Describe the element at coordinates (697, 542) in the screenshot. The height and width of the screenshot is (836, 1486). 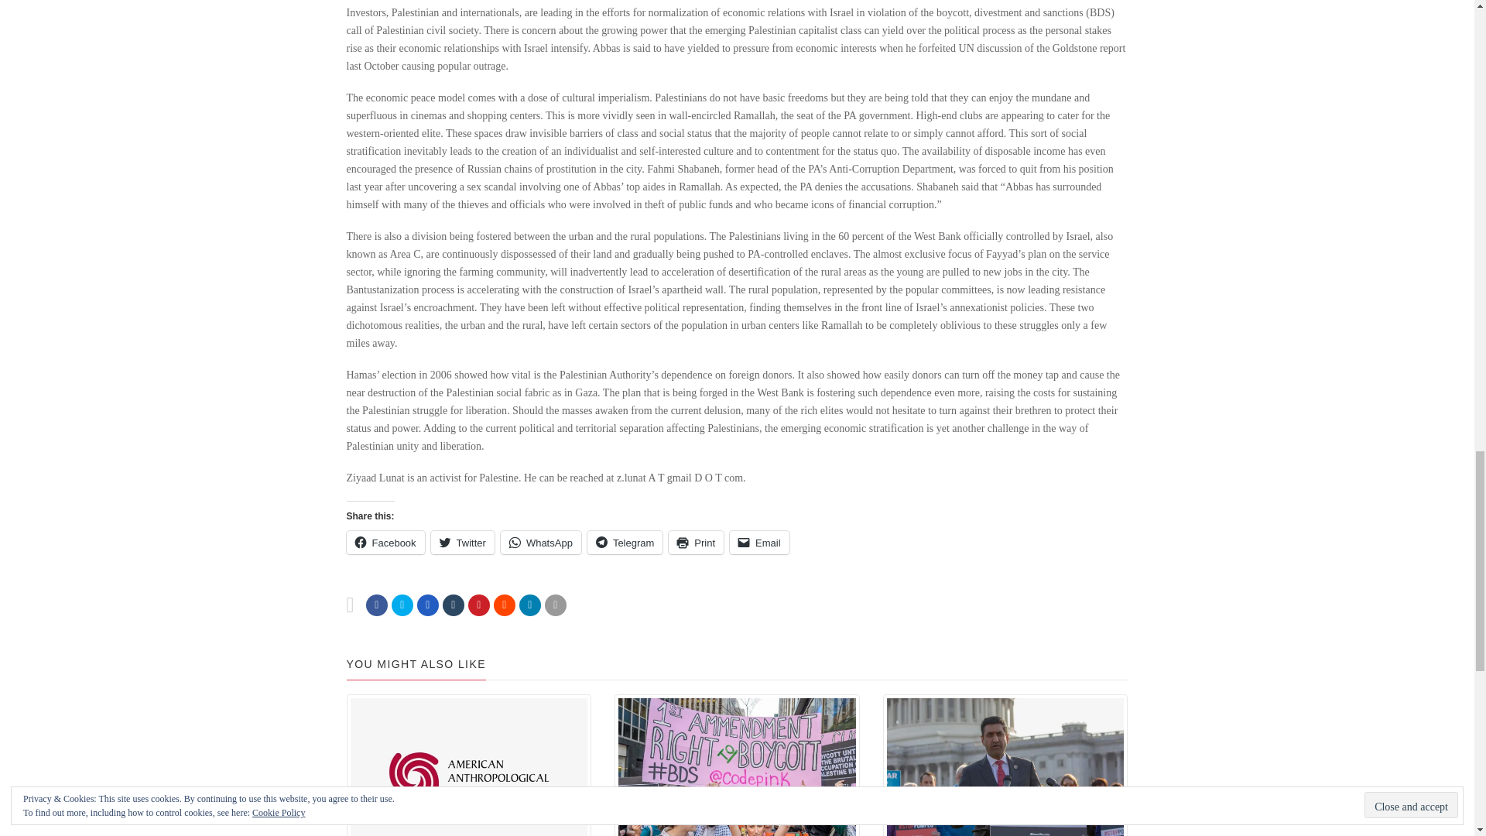
I see `Click to print` at that location.